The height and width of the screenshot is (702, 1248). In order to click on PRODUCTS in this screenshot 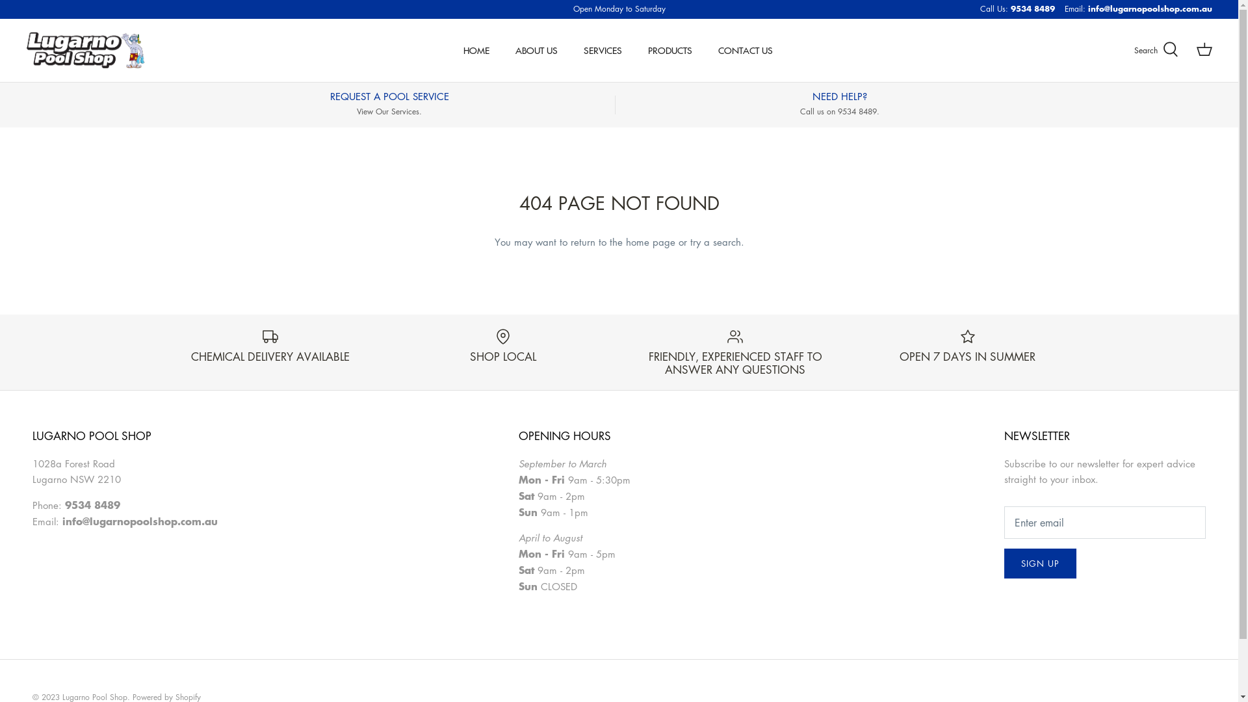, I will do `click(670, 51)`.